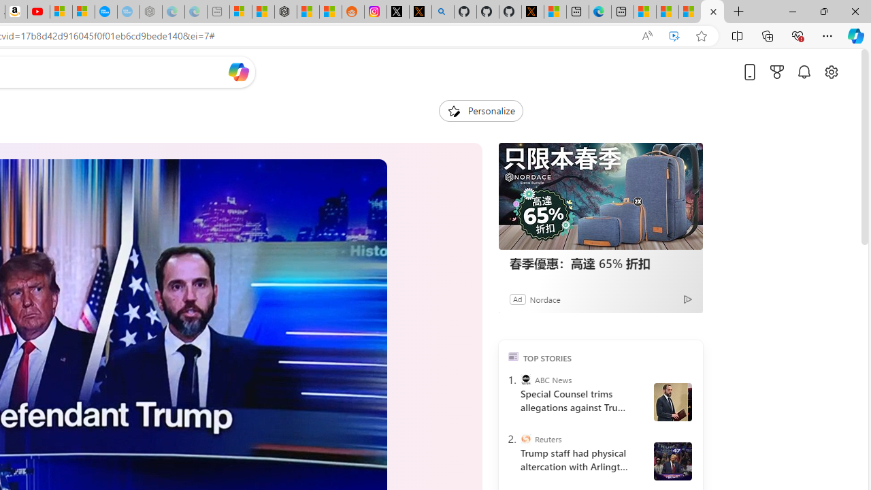  What do you see at coordinates (668, 12) in the screenshot?
I see `MSNBC - MSN` at bounding box center [668, 12].